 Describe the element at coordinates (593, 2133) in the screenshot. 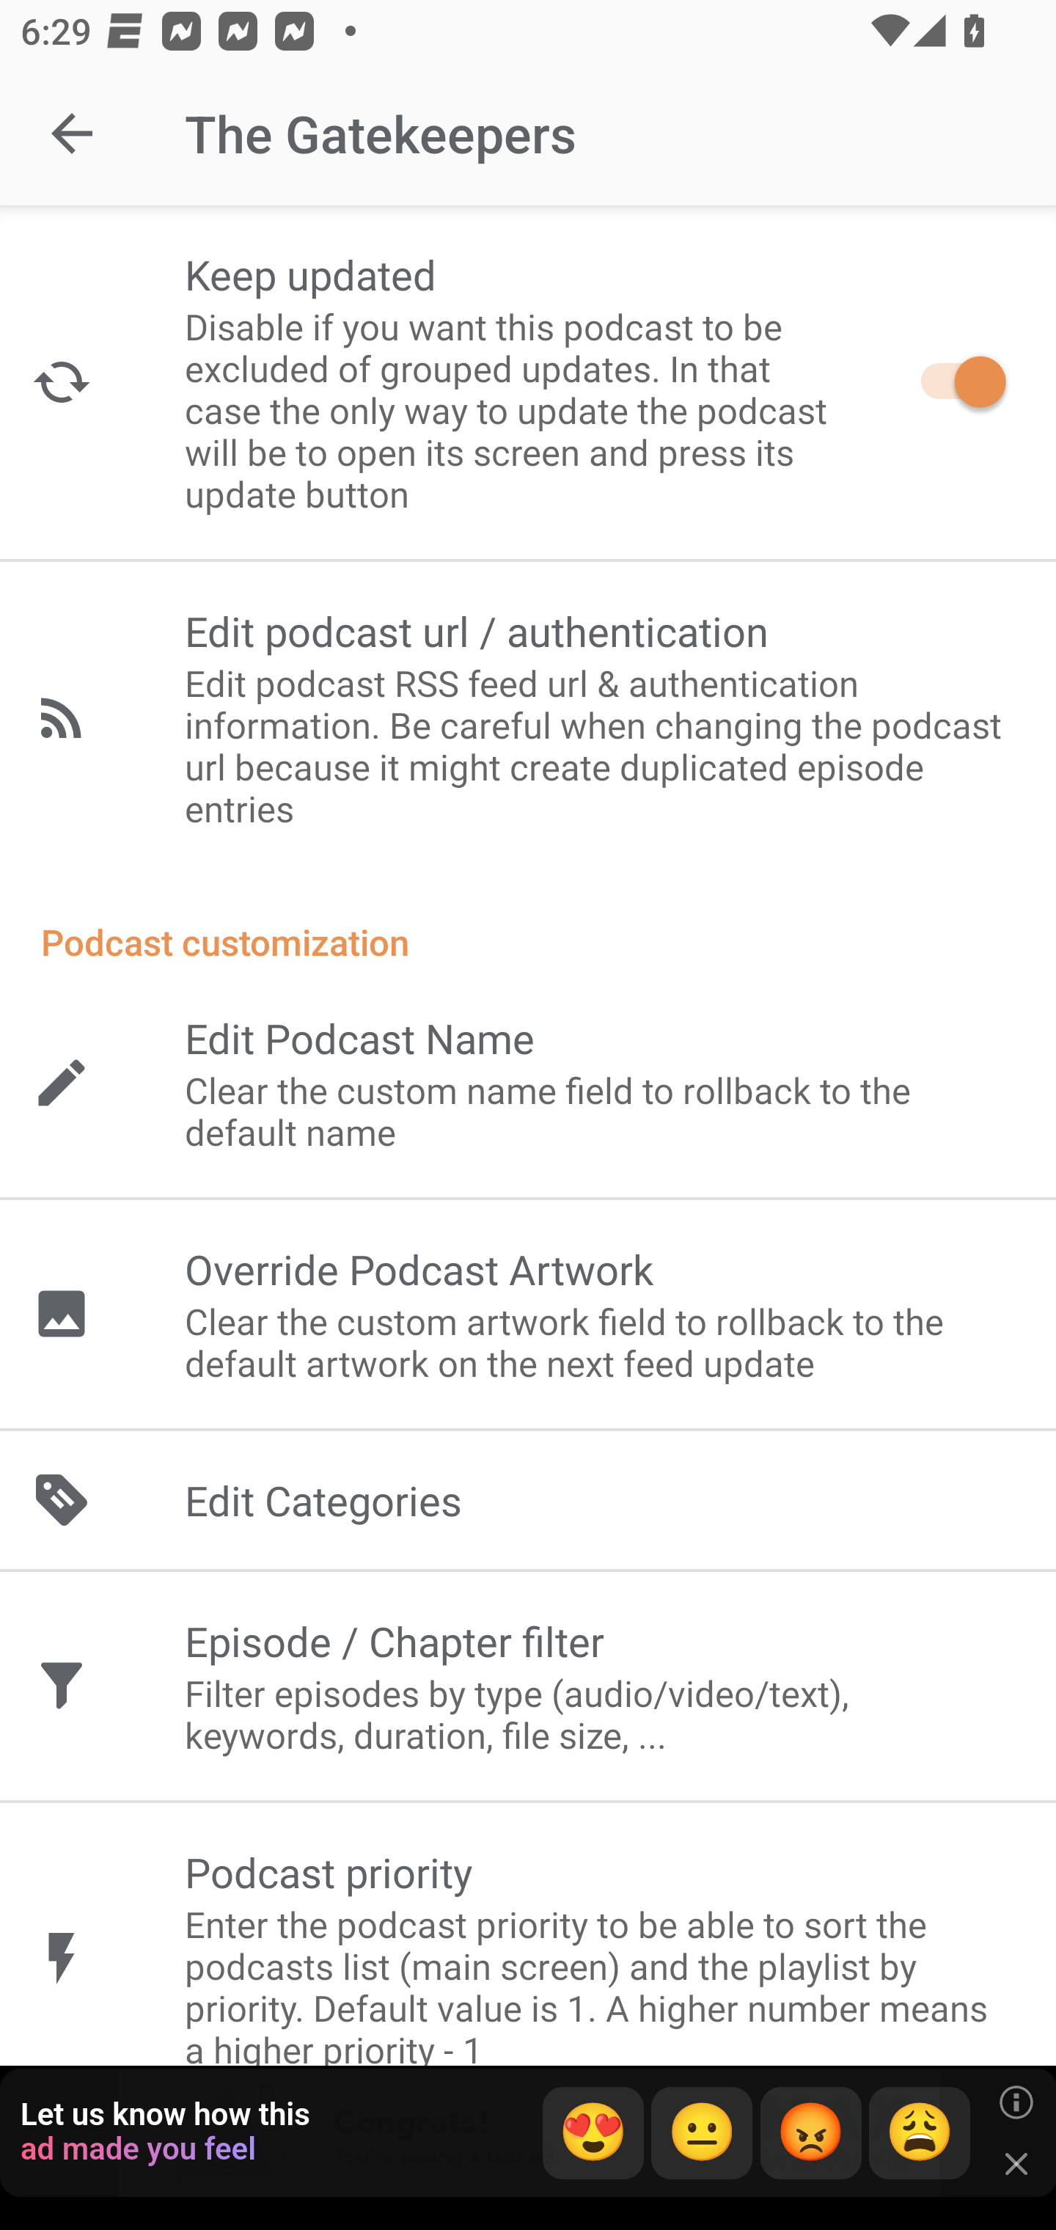

I see `😍` at that location.